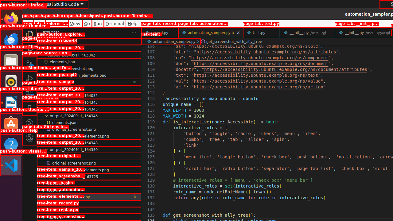 This screenshot has width=393, height=221. I want to click on output_20240911_164345, so click(89, 109).